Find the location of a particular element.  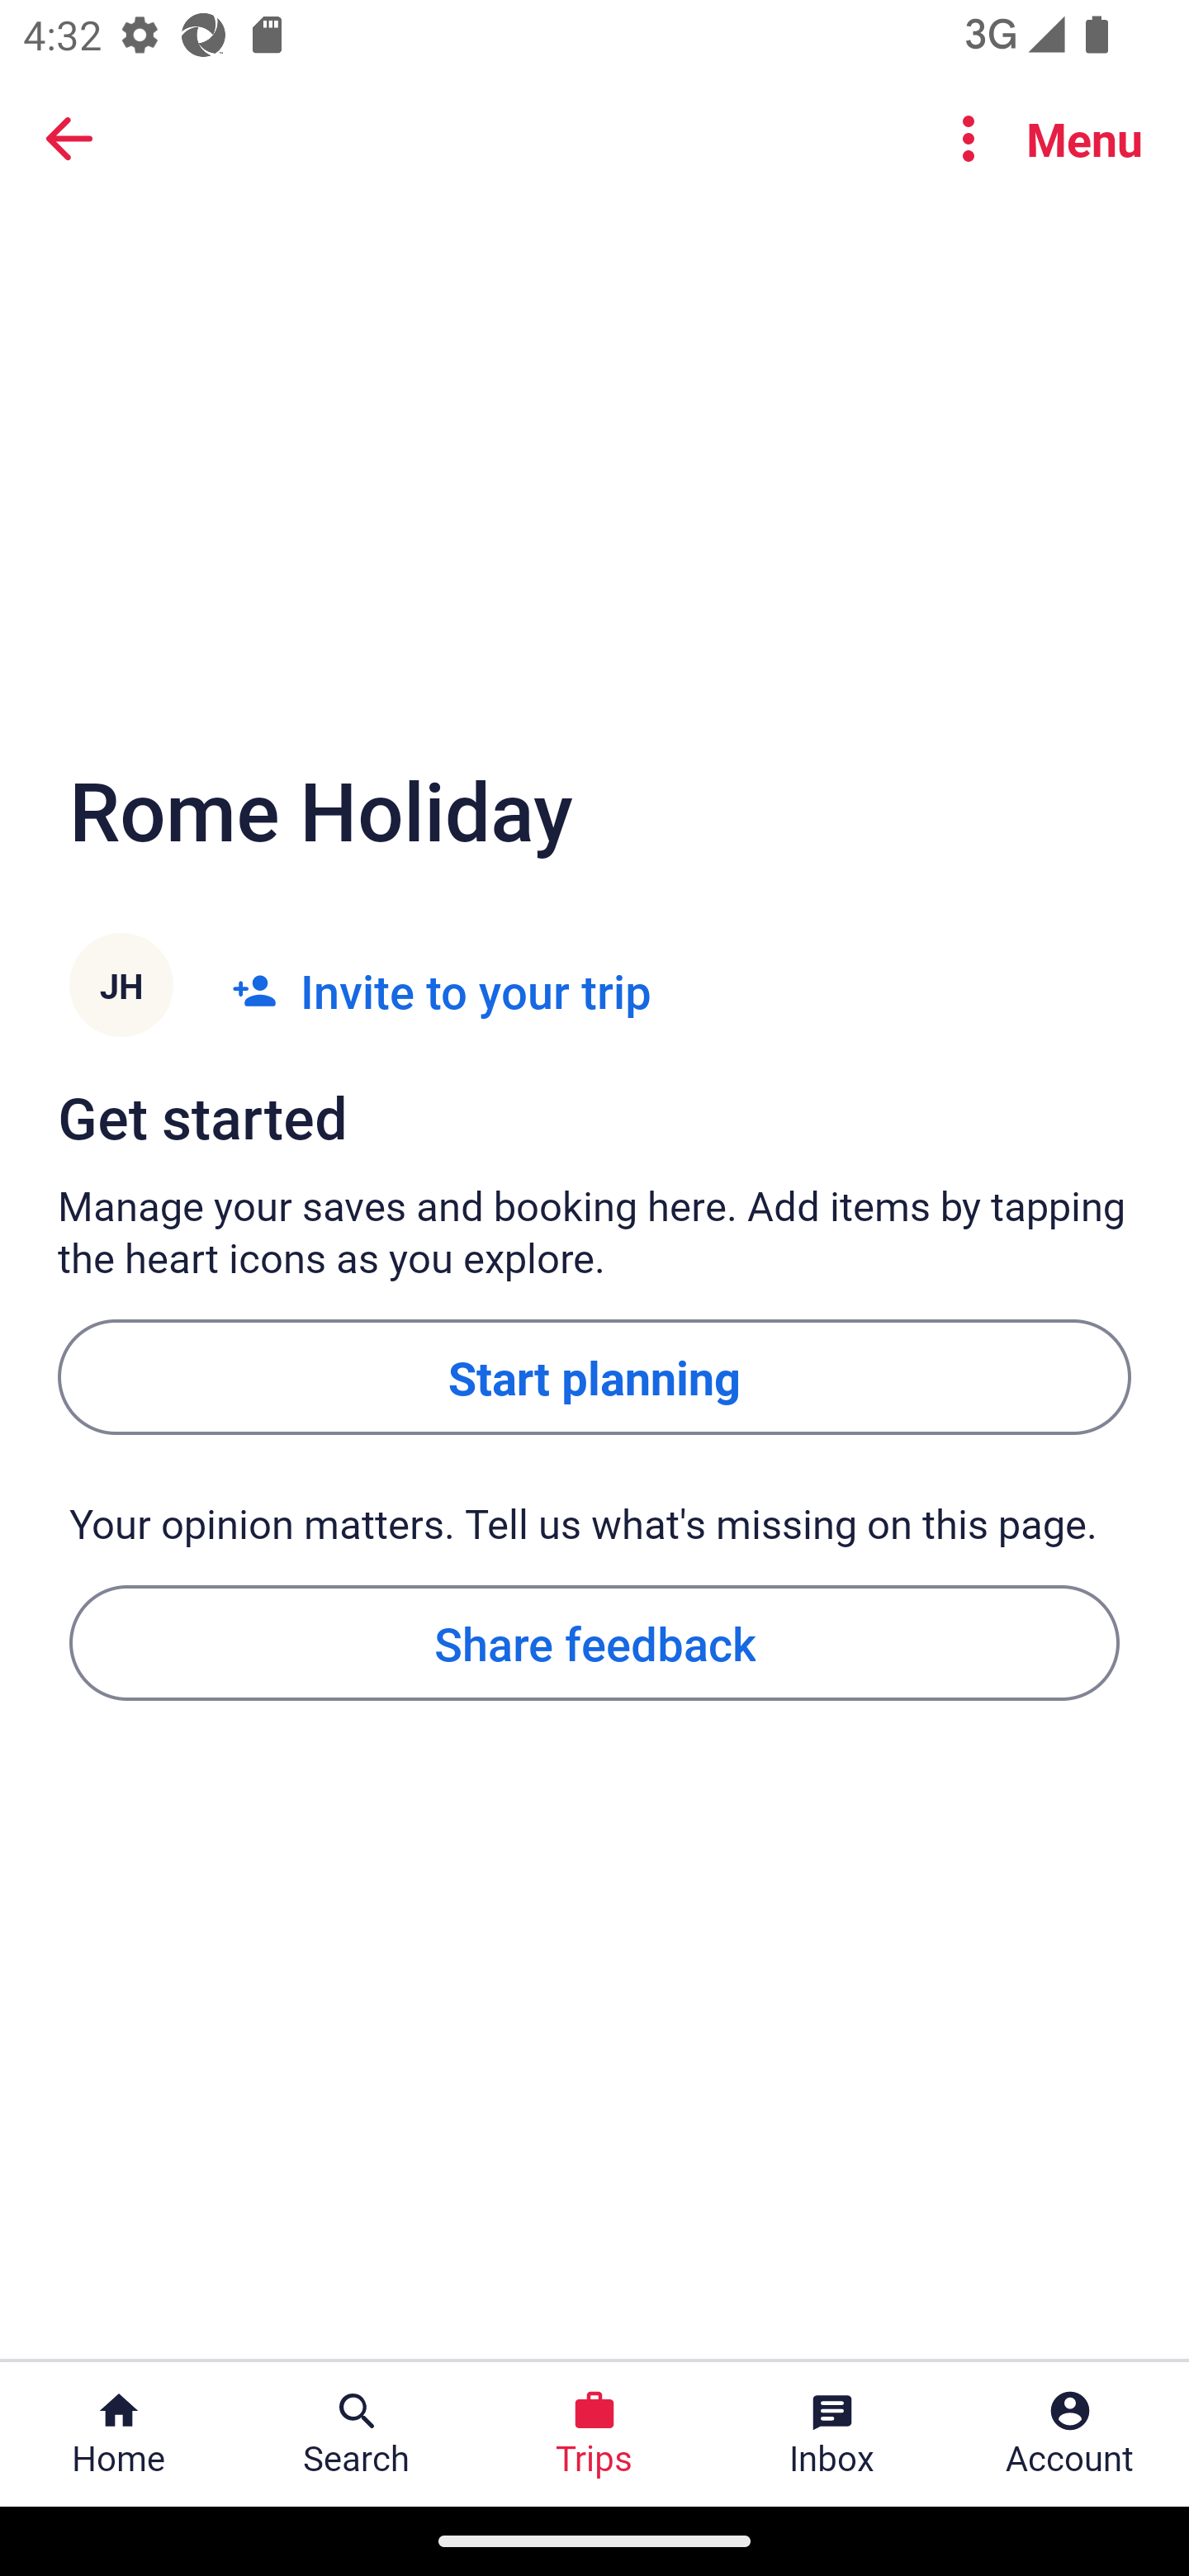

Share feedback Button Share feedback is located at coordinates (594, 1641).